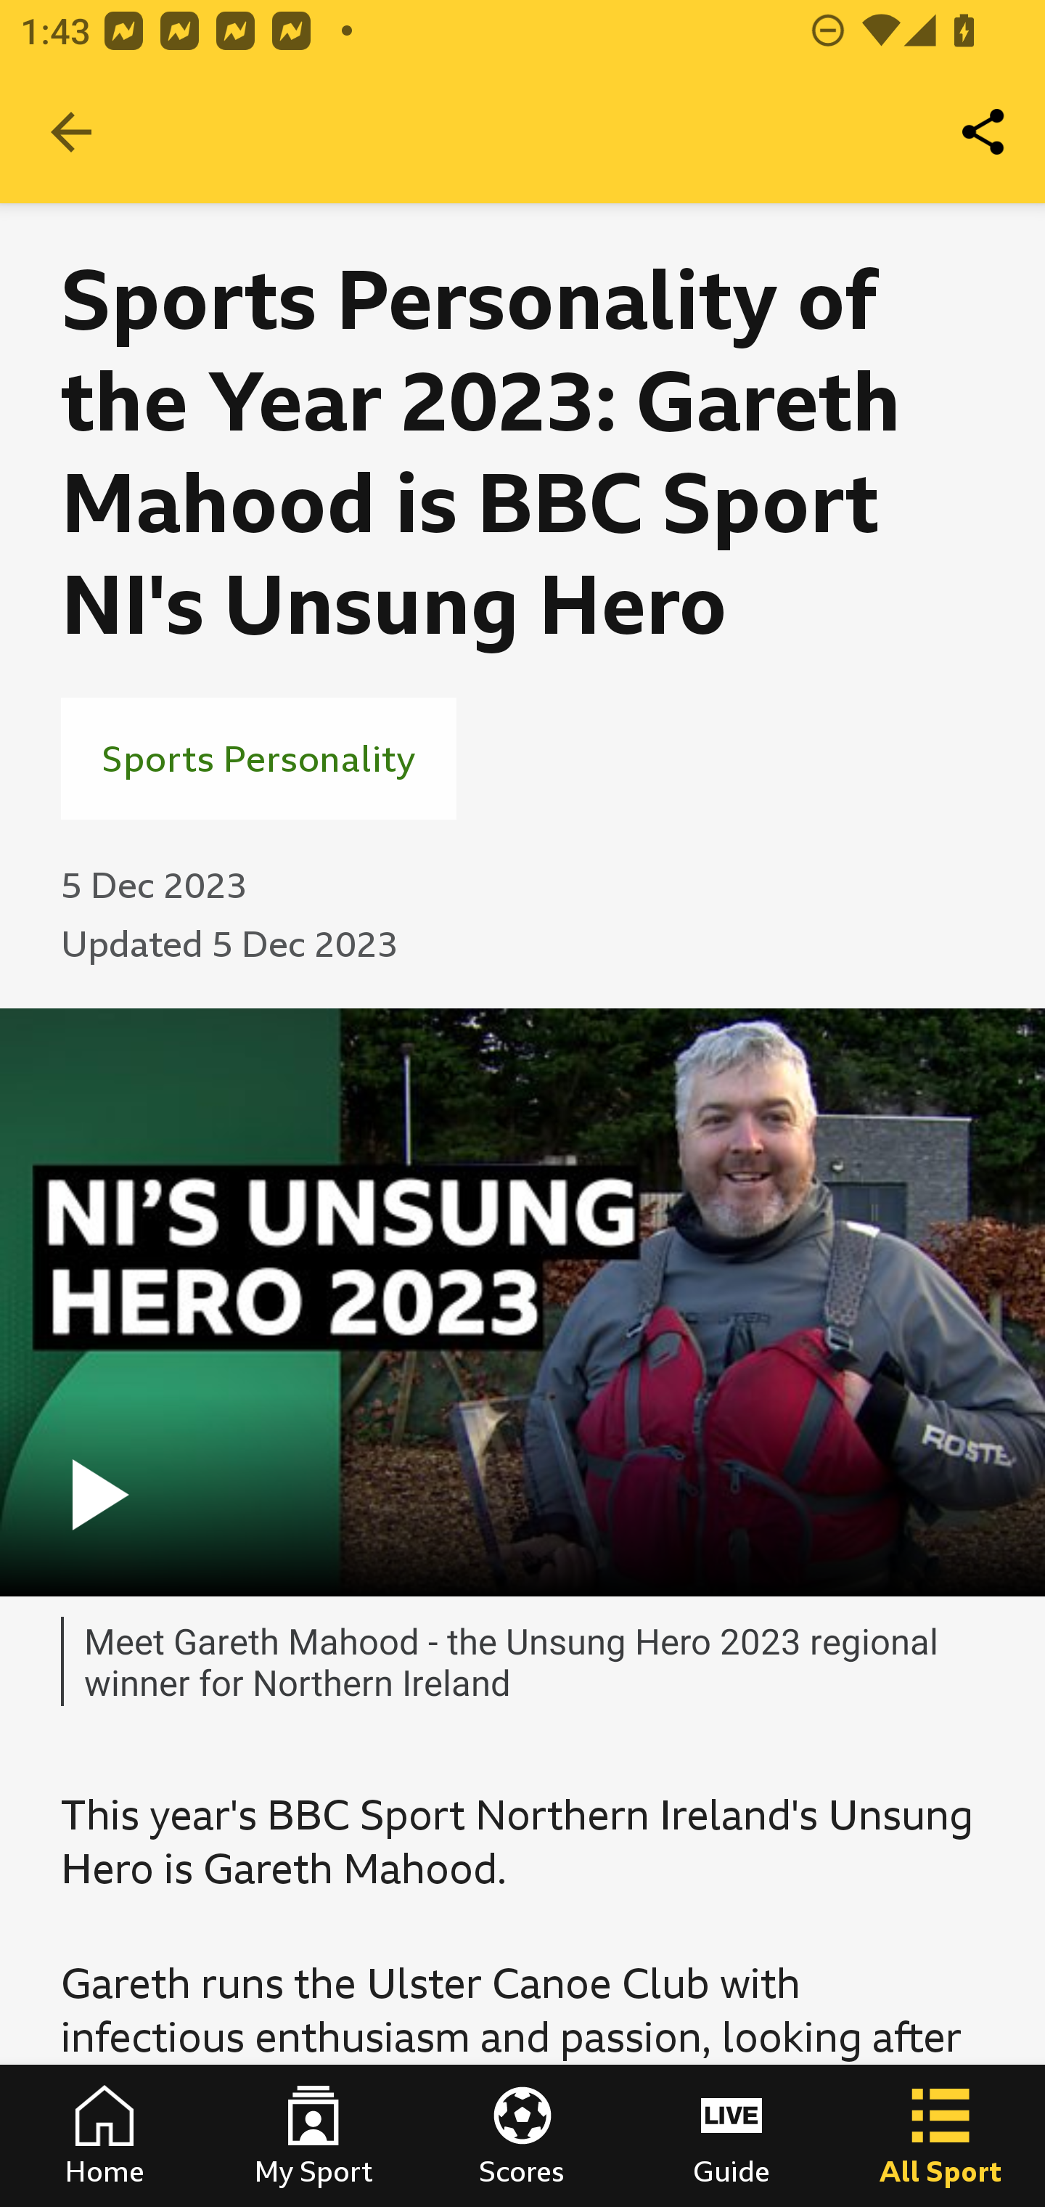 The width and height of the screenshot is (1045, 2207). What do you see at coordinates (522, 1302) in the screenshot?
I see `play fullscreen` at bounding box center [522, 1302].